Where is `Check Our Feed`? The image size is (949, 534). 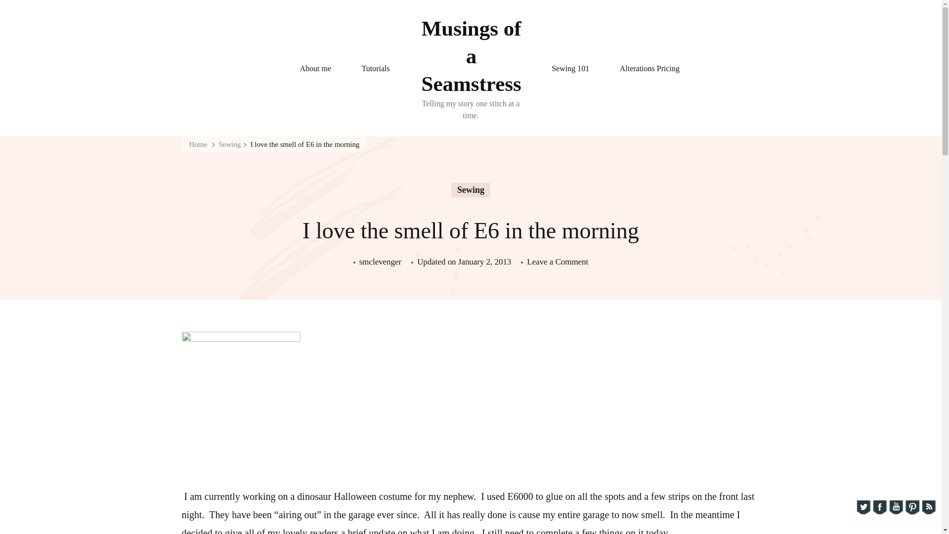 Check Our Feed is located at coordinates (879, 507).